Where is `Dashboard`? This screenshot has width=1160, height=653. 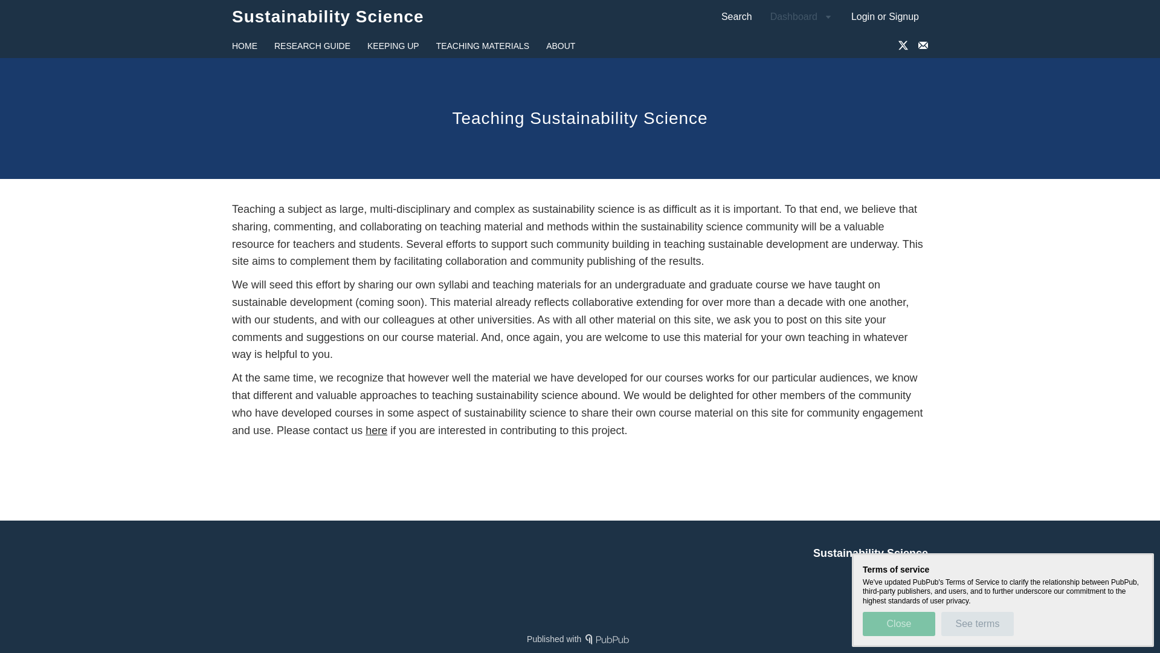 Dashboard is located at coordinates (328, 16).